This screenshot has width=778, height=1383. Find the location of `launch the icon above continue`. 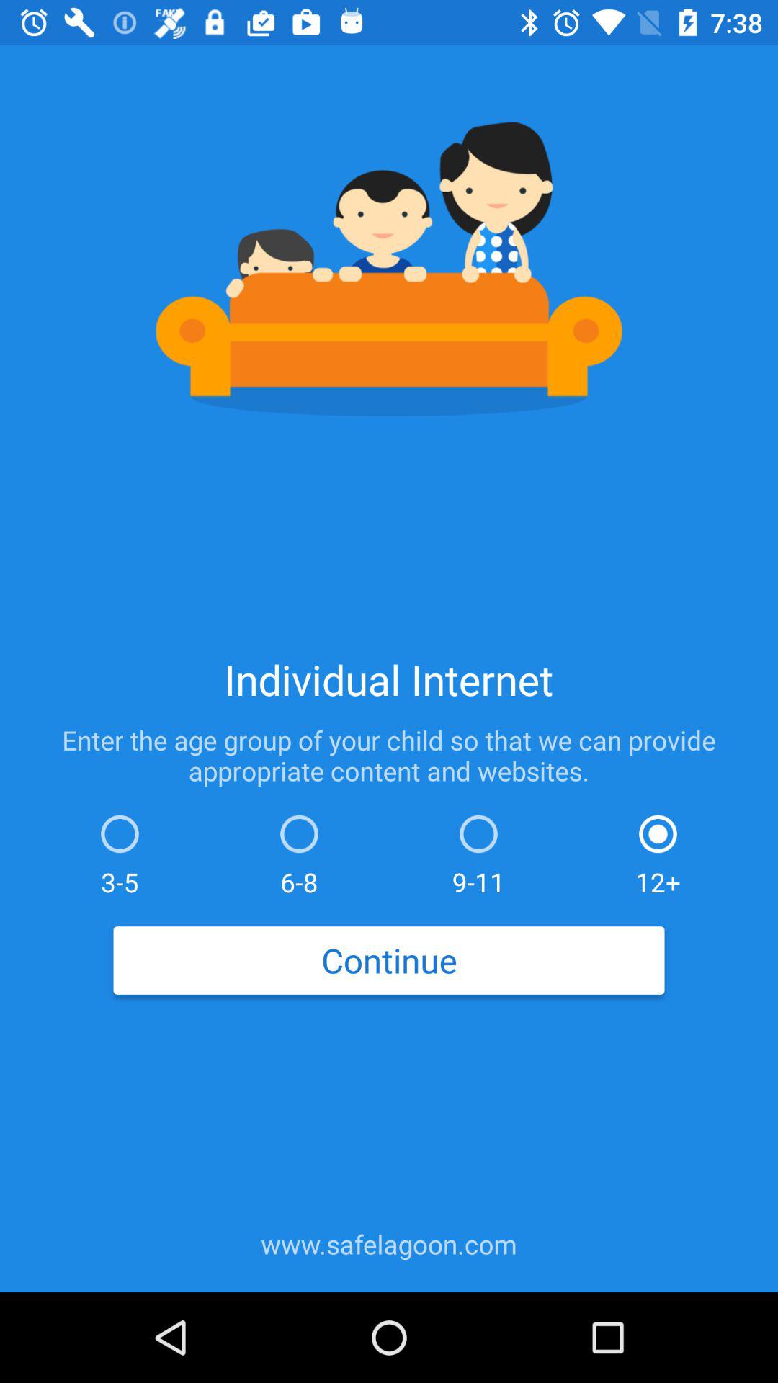

launch the icon above continue is located at coordinates (478, 851).